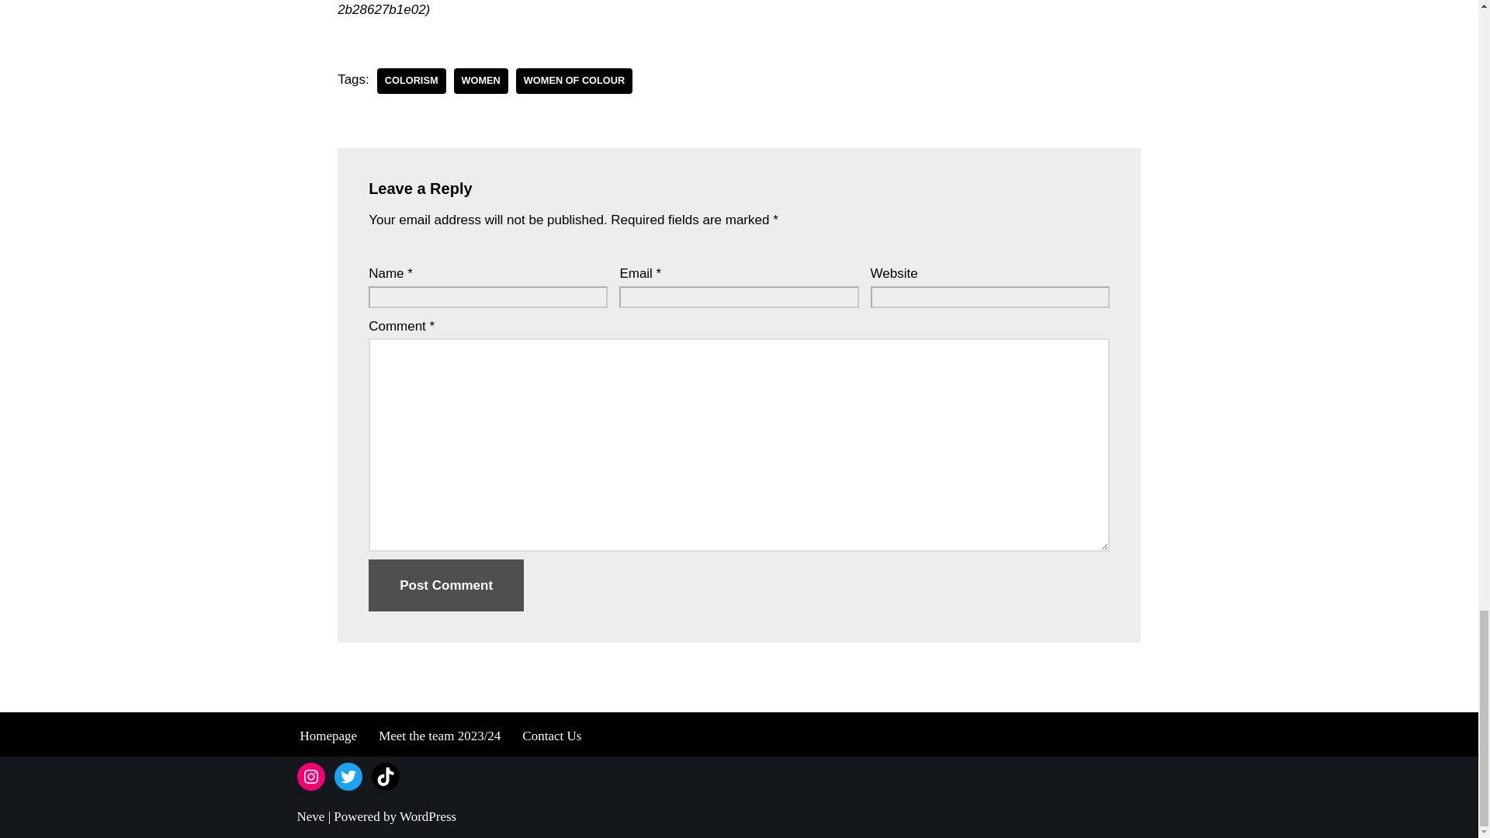 The width and height of the screenshot is (1490, 838). I want to click on Contact Us, so click(551, 736).